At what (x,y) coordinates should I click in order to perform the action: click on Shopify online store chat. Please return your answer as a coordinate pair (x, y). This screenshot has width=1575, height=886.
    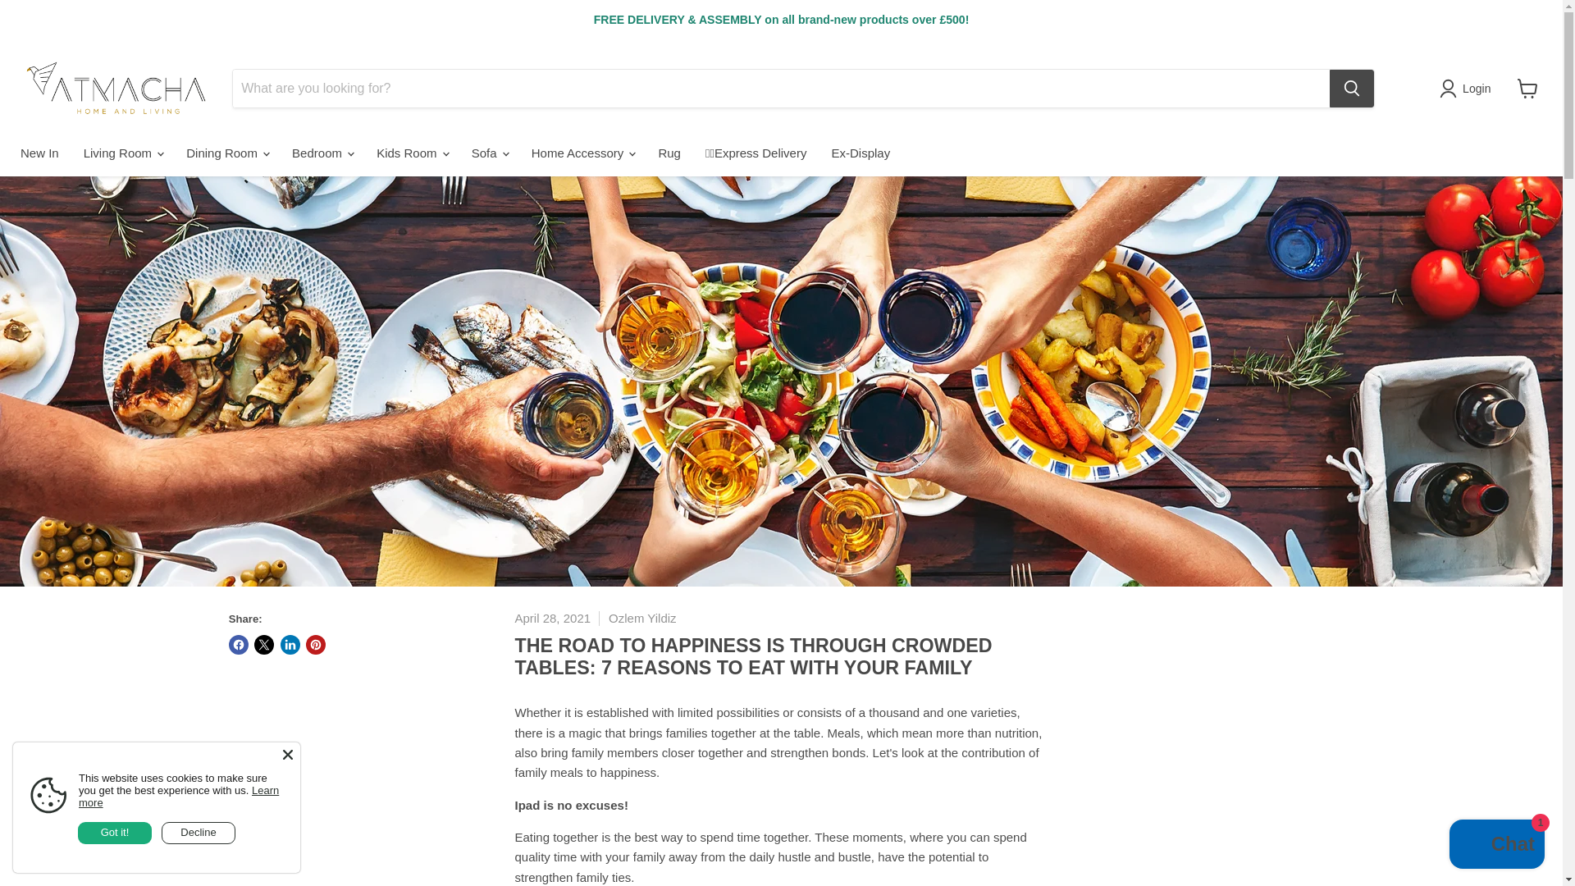
    Looking at the image, I should click on (1496, 846).